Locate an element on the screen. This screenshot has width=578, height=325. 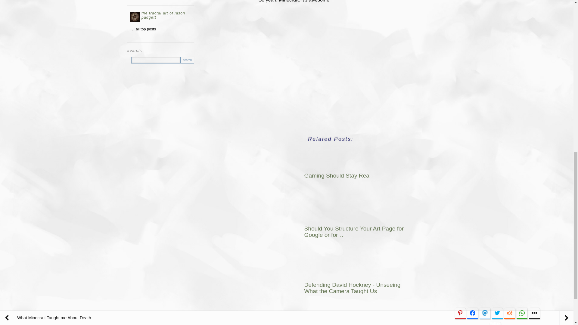
Game Discoveries is located at coordinates (320, 323).